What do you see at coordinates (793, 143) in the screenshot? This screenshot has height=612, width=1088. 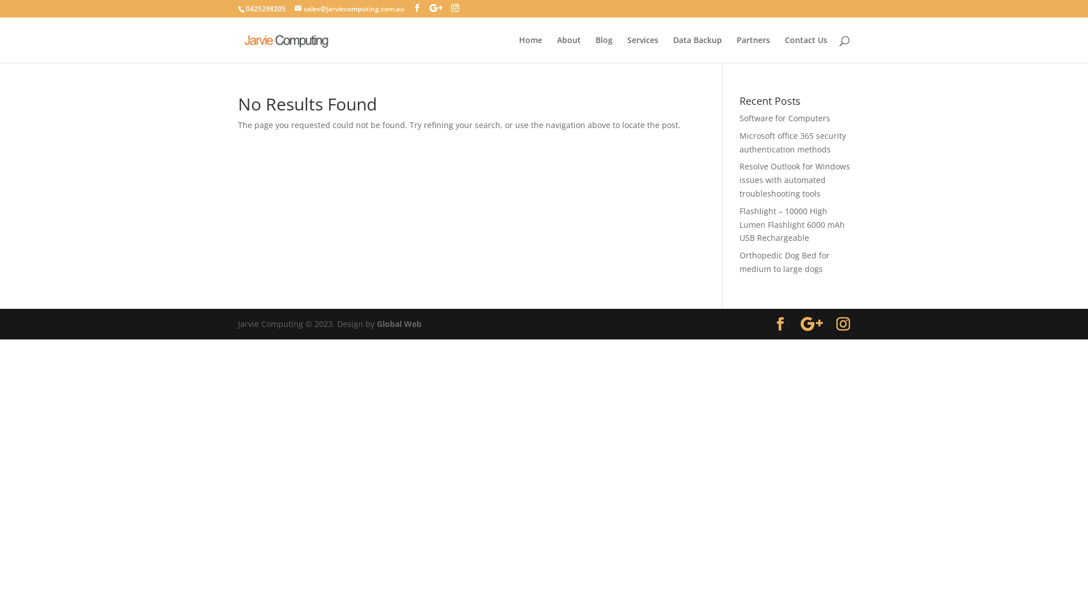 I see `Microsoft office 365 security authentication methods` at bounding box center [793, 143].